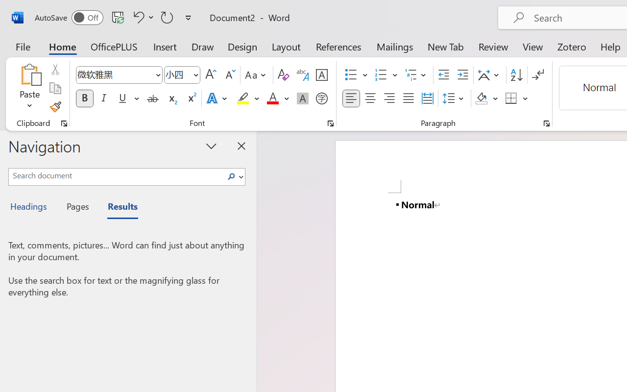 The height and width of the screenshot is (392, 627). I want to click on Open, so click(195, 74).